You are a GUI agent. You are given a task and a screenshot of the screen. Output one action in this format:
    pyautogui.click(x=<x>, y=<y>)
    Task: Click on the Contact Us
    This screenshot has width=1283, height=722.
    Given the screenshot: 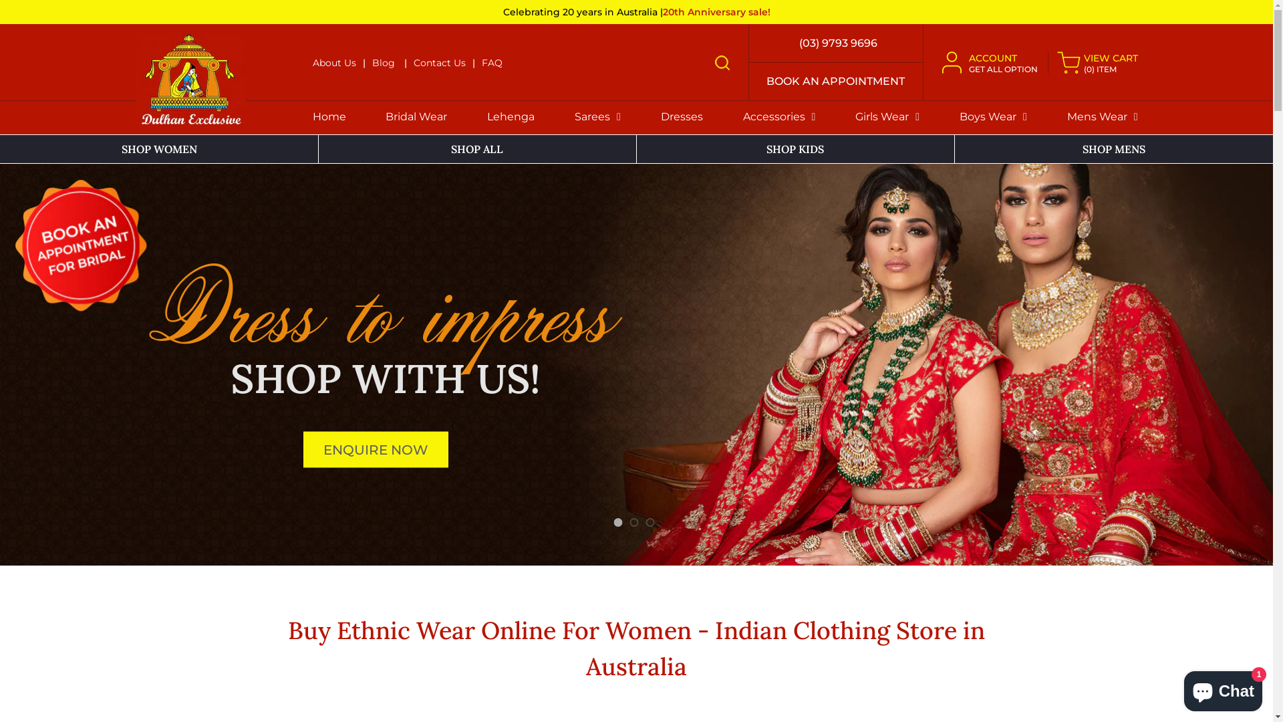 What is the action you would take?
    pyautogui.click(x=439, y=62)
    